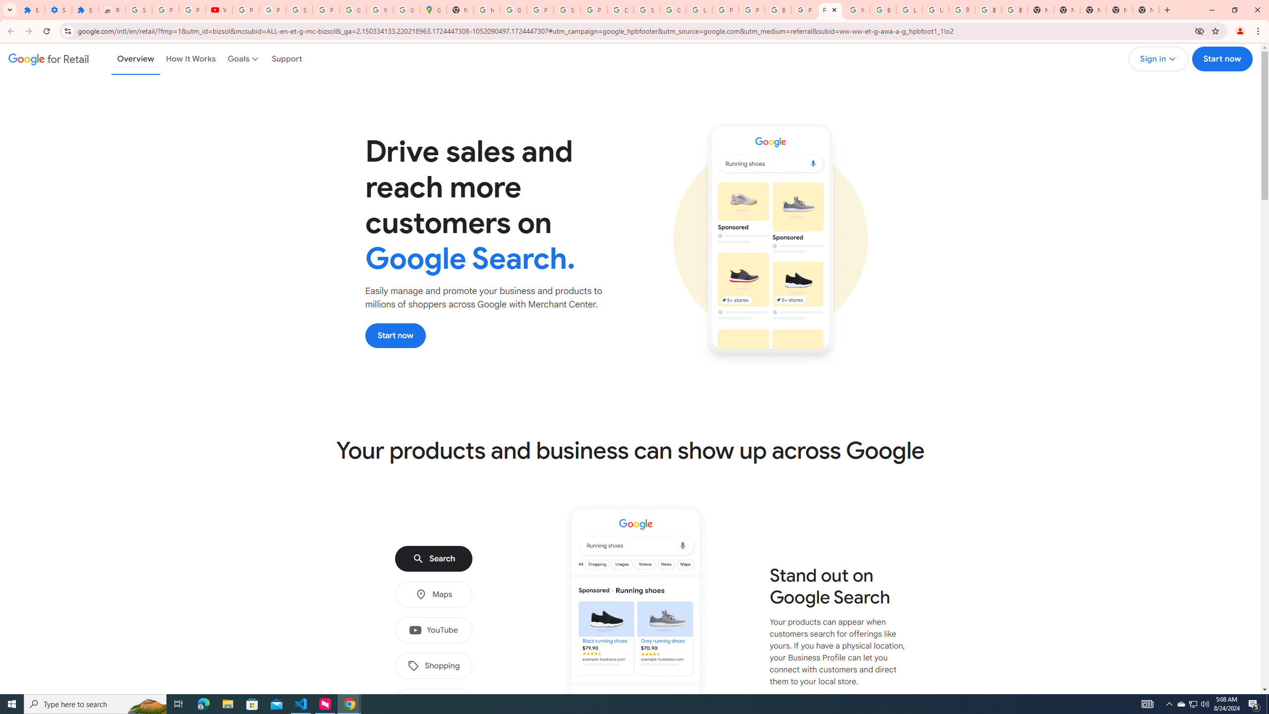 This screenshot has height=714, width=1269. Describe the element at coordinates (32, 10) in the screenshot. I see `Extensions` at that location.